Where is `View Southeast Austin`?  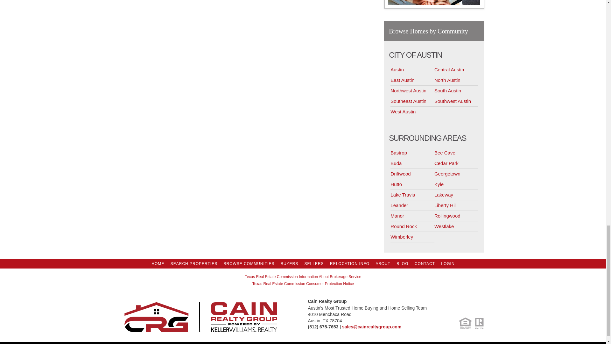
View Southeast Austin is located at coordinates (412, 101).